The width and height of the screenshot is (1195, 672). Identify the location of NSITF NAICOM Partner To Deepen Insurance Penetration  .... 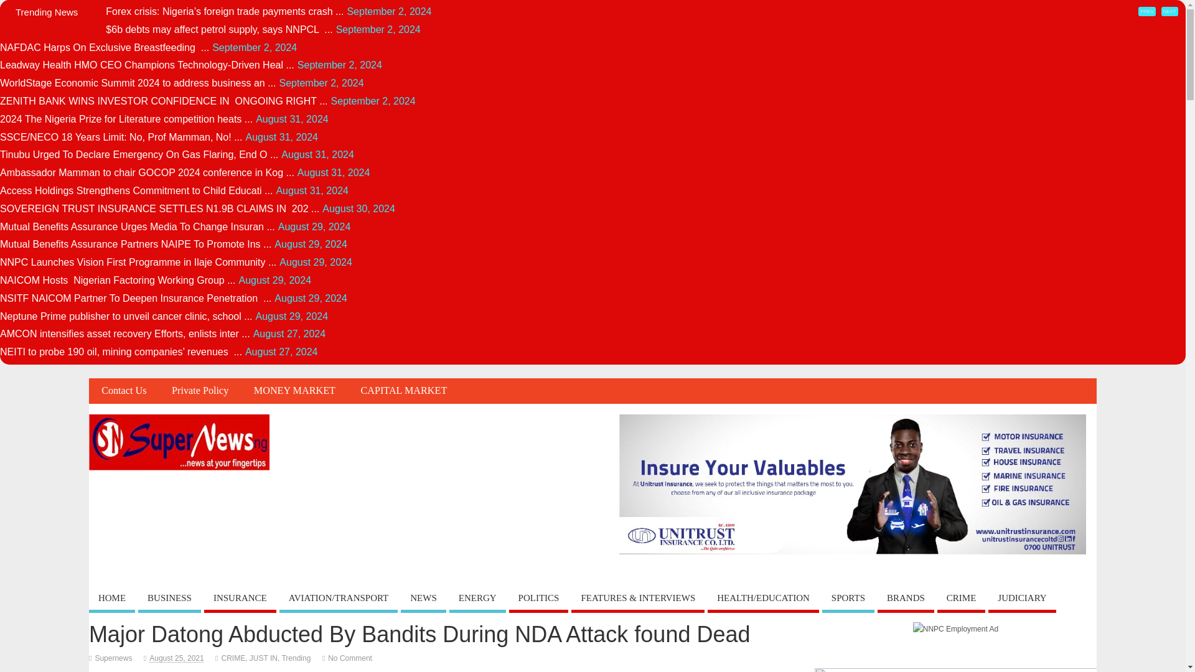
(136, 298).